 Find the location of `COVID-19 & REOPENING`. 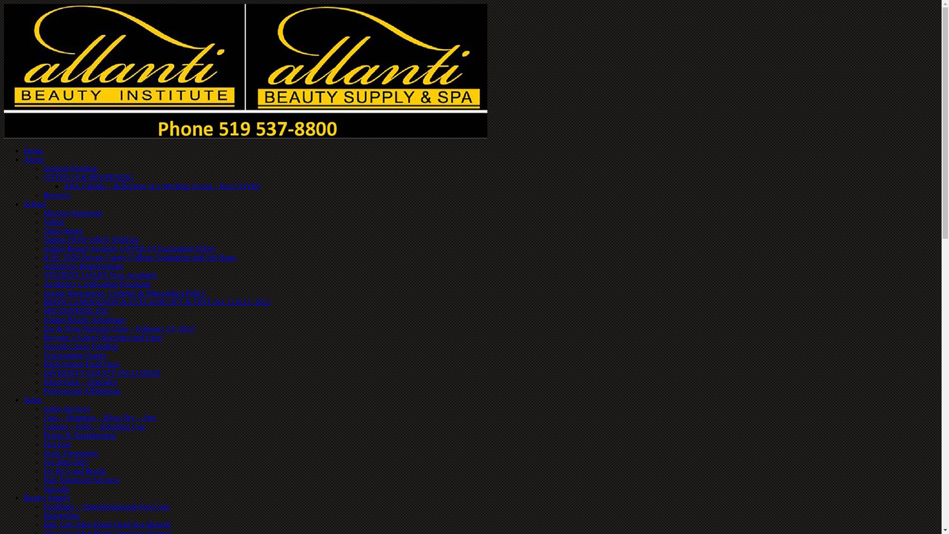

COVID-19 & REOPENING is located at coordinates (89, 177).